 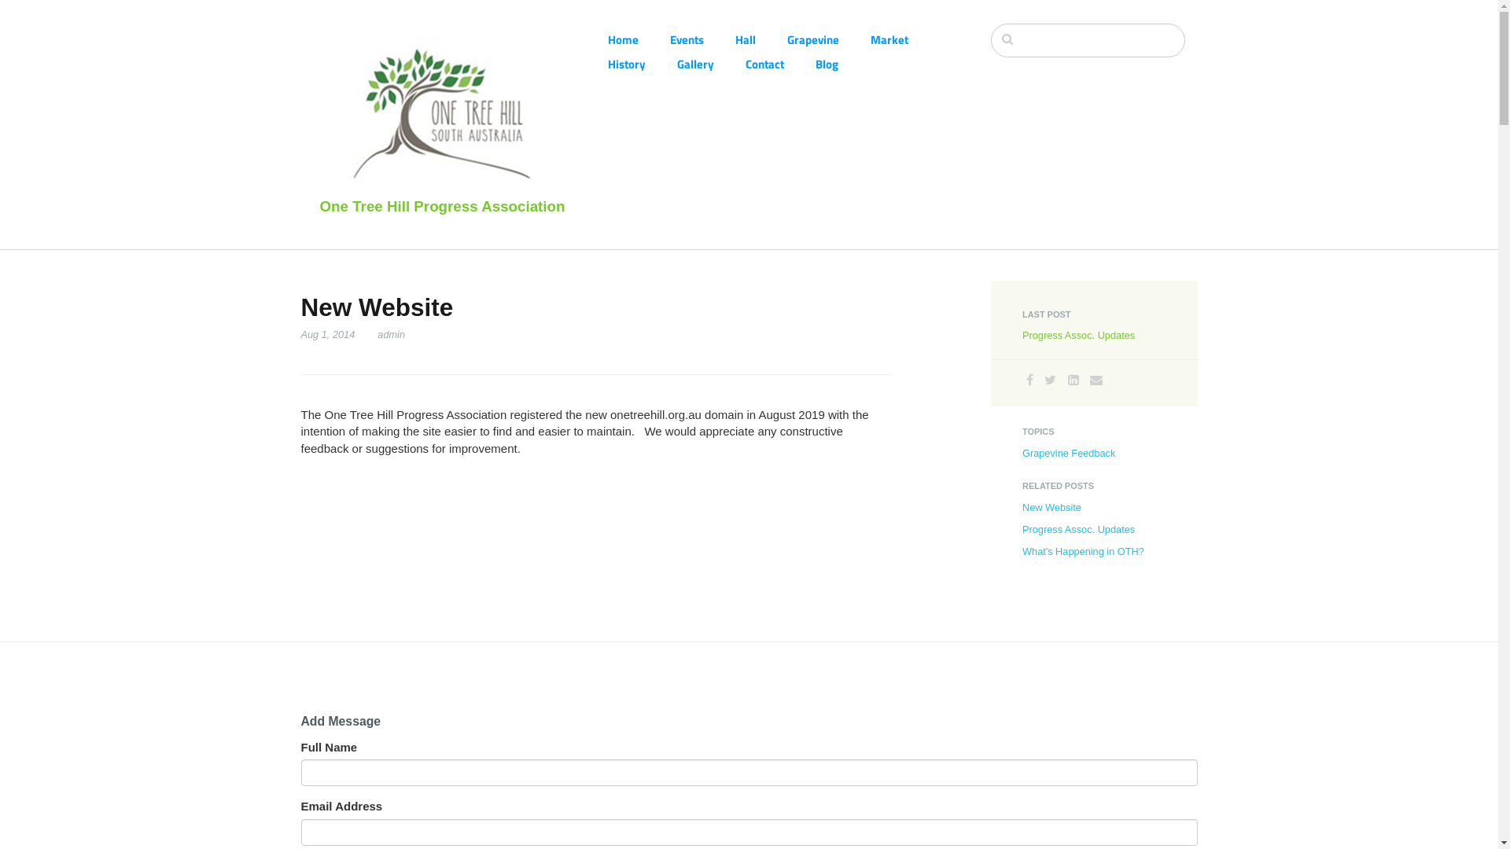 What do you see at coordinates (1084, 552) in the screenshot?
I see `What's Happening in OTH?` at bounding box center [1084, 552].